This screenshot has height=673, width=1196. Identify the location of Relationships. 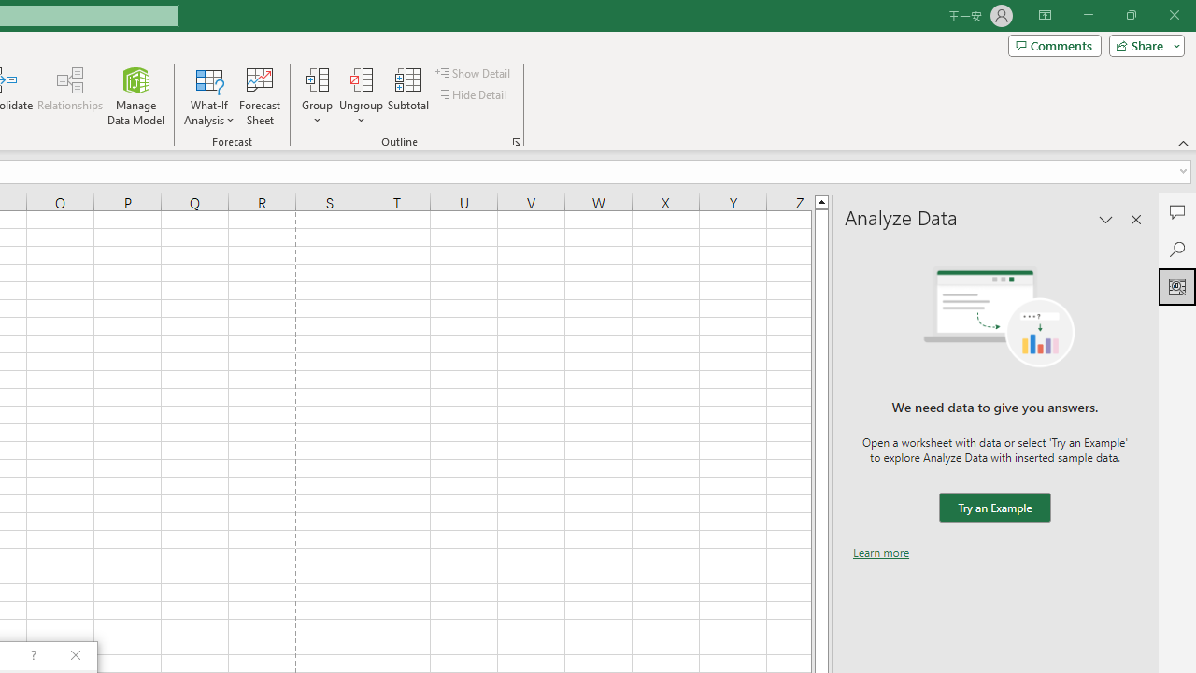
(70, 95).